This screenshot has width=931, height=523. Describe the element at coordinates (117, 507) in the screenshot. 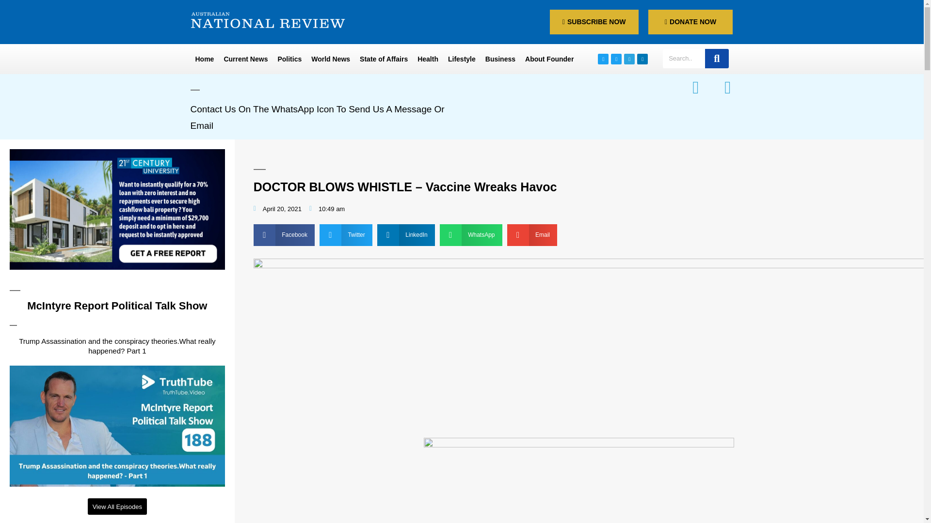

I see `View All Episodes` at that location.